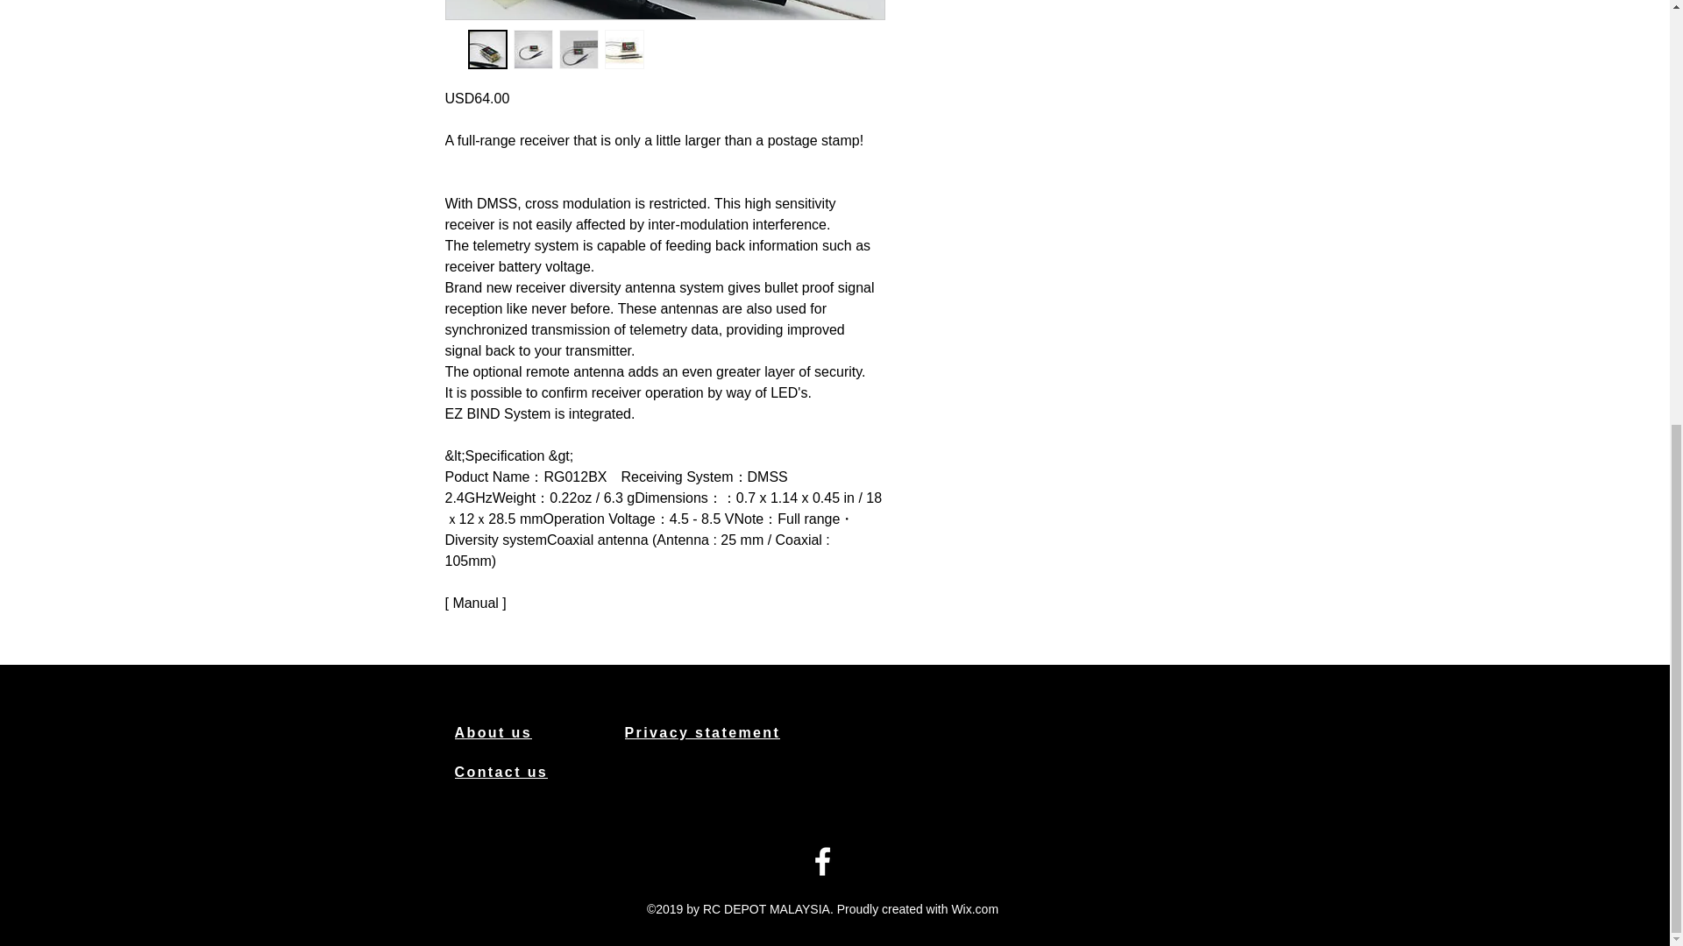  Describe the element at coordinates (517, 772) in the screenshot. I see `Contact us` at that location.